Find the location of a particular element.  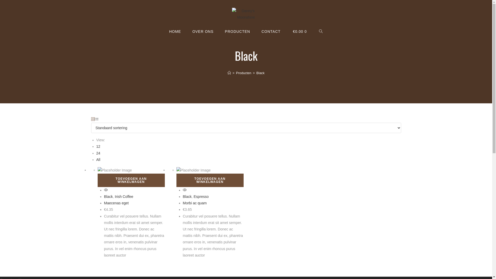

Grid view is located at coordinates (93, 119).